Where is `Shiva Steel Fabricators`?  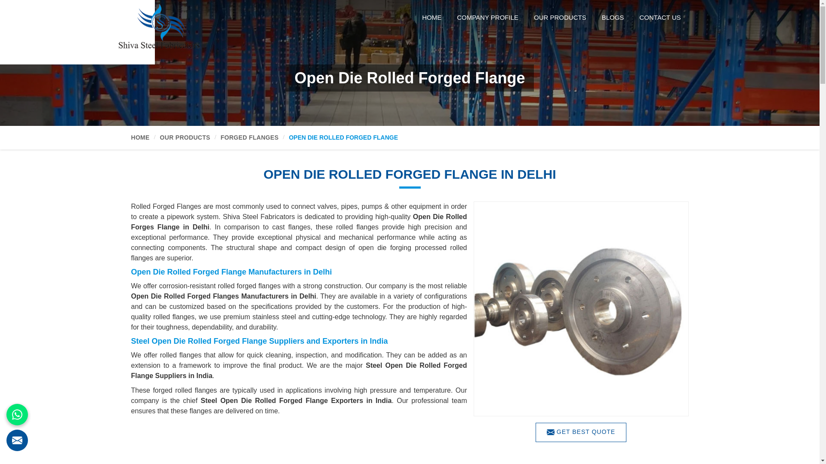 Shiva Steel Fabricators is located at coordinates (159, 26).